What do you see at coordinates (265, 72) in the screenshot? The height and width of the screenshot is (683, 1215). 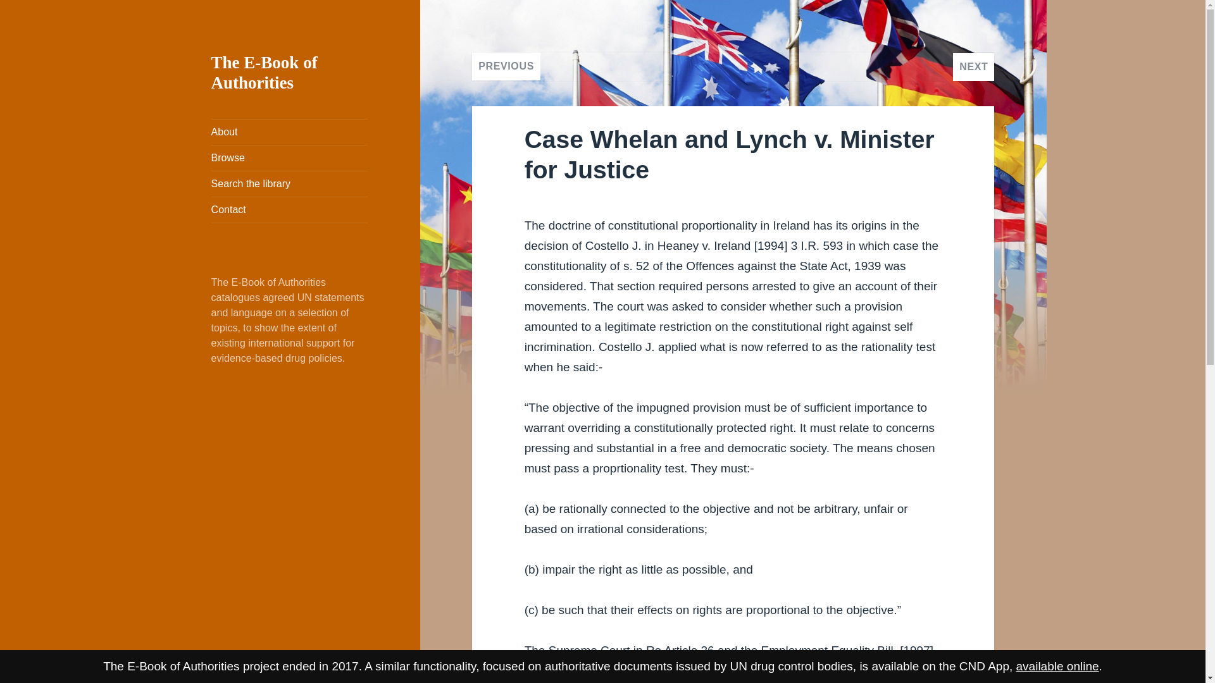 I see `The E-Book of Authorities` at bounding box center [265, 72].